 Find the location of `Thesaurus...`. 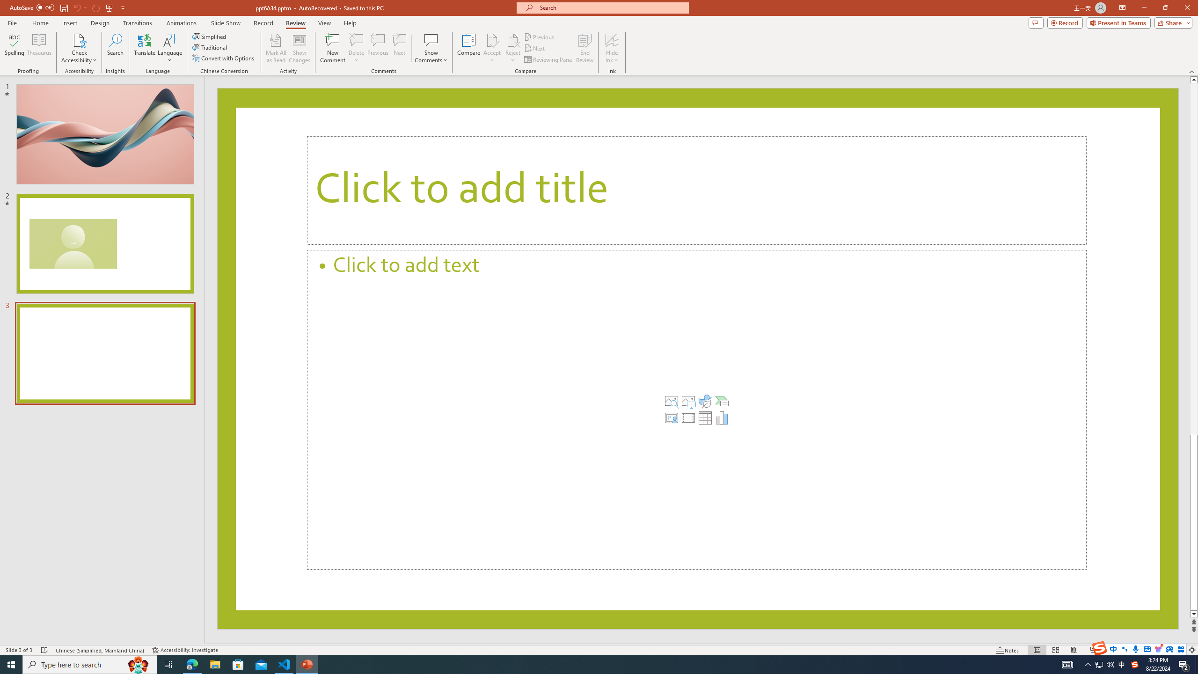

Thesaurus... is located at coordinates (38, 48).